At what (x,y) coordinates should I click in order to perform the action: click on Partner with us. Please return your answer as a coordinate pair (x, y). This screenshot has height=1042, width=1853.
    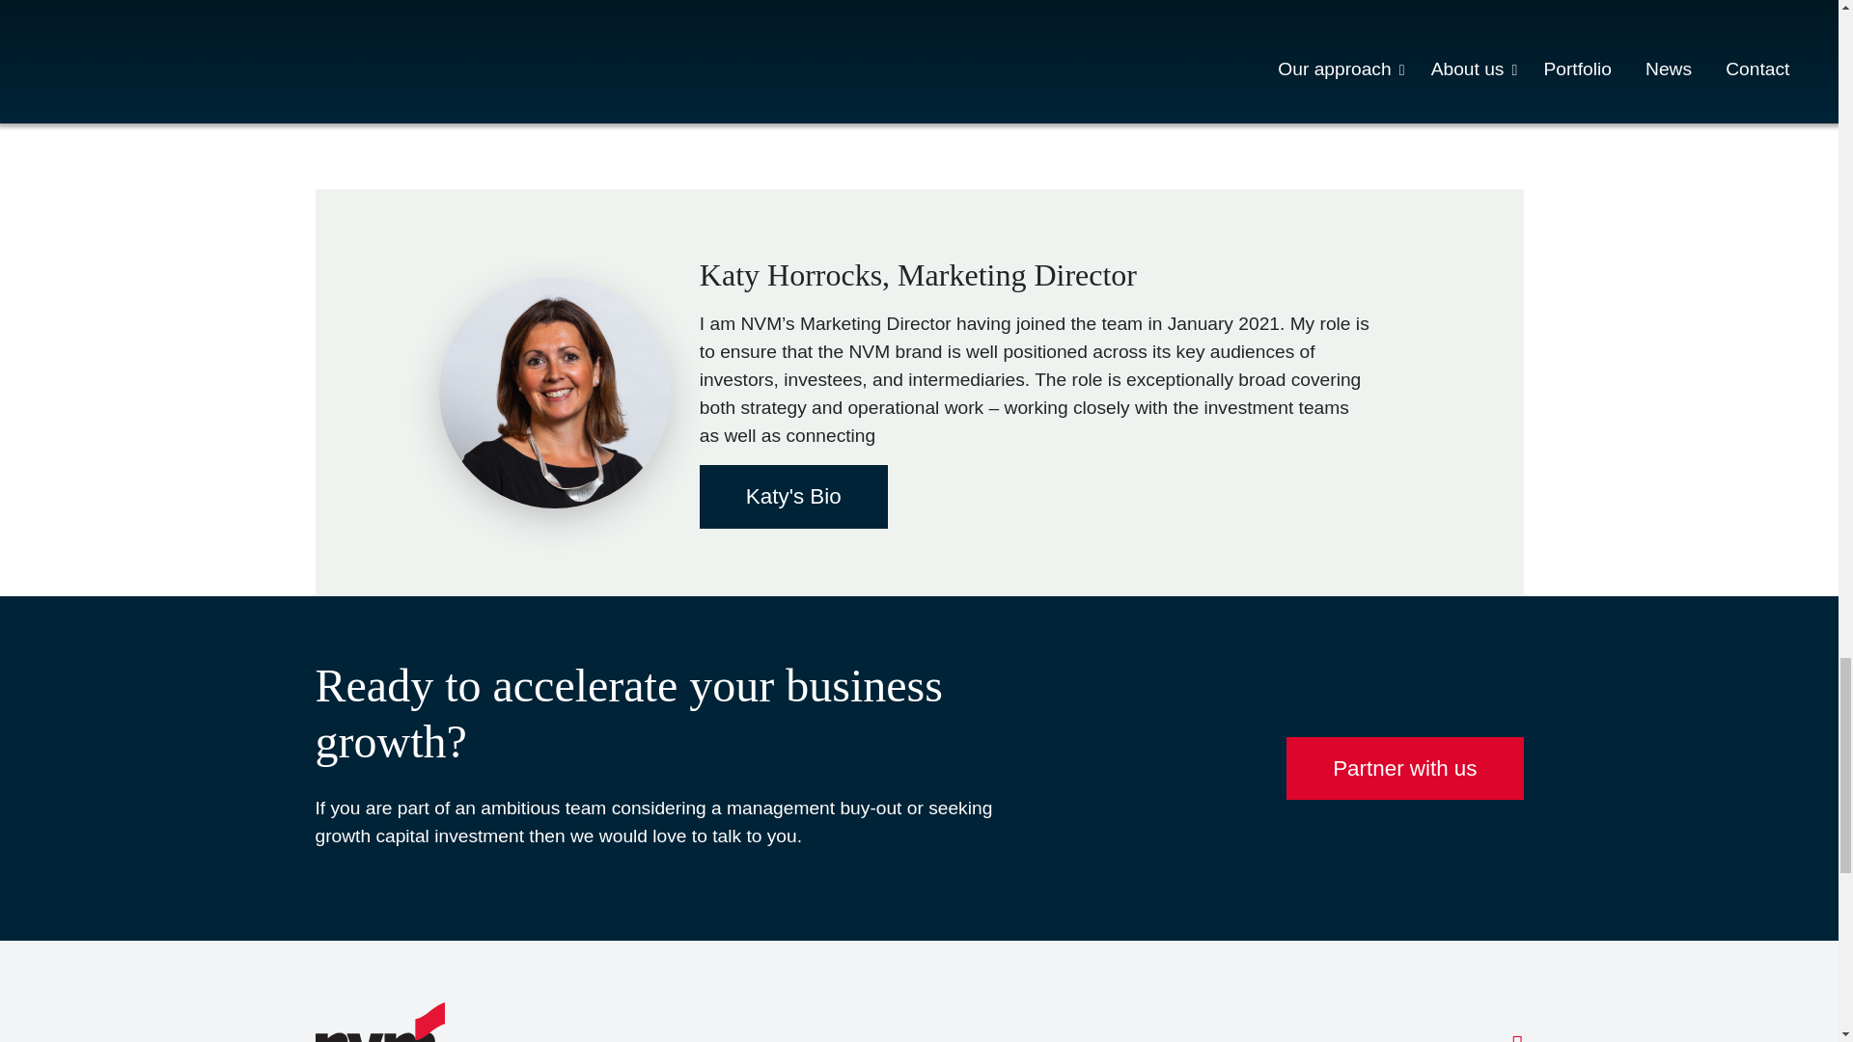
    Looking at the image, I should click on (1404, 768).